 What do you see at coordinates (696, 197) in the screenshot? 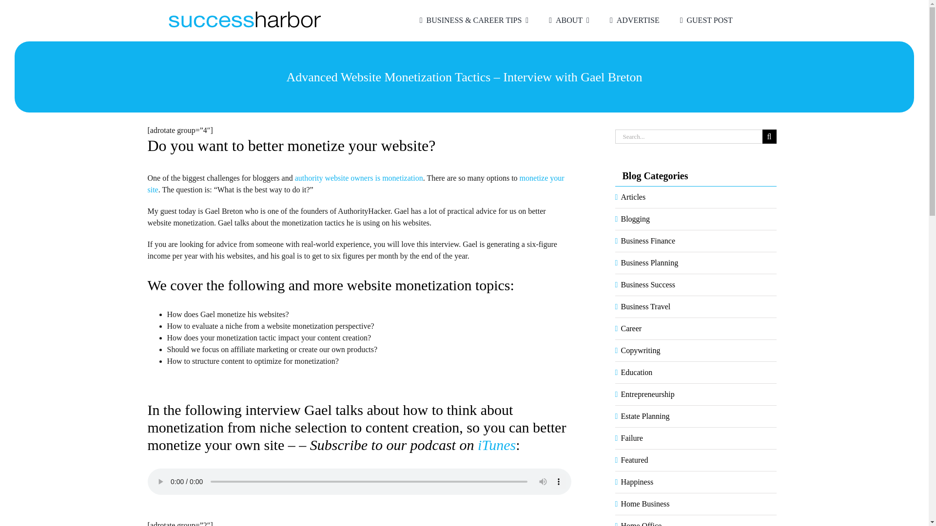
I see `Articles` at bounding box center [696, 197].